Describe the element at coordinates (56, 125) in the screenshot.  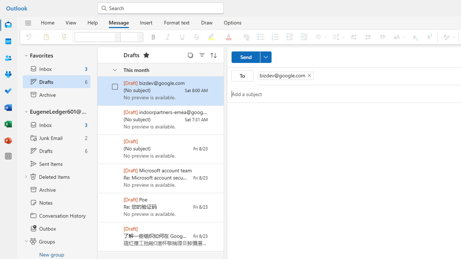
I see `Inbox 3 unread` at that location.